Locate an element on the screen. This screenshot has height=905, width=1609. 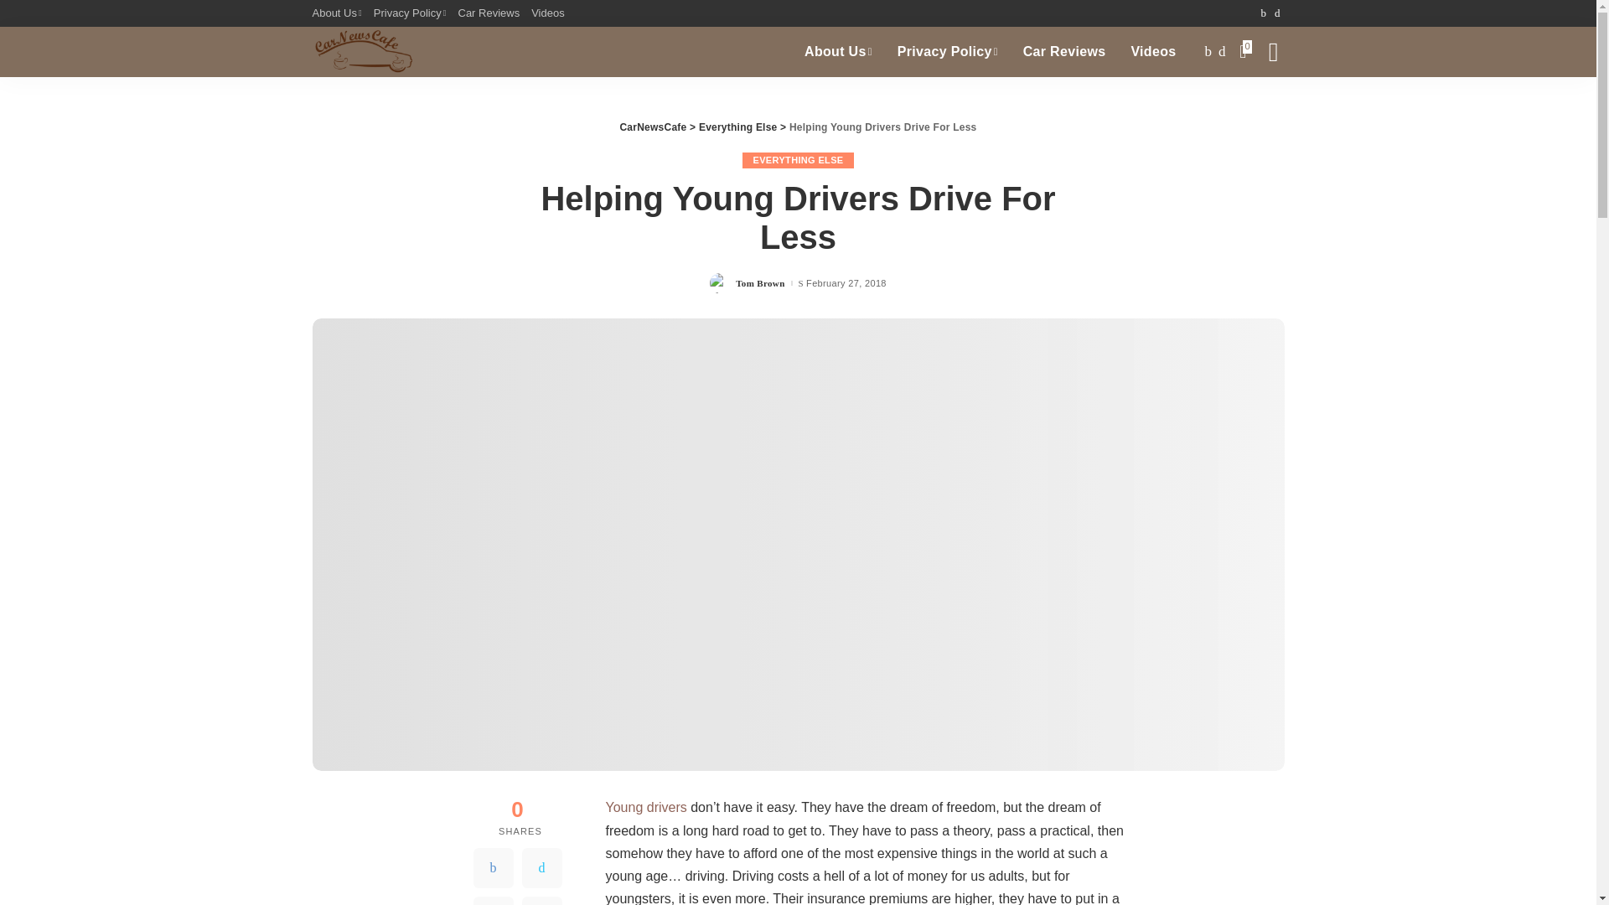
2018-02-27T09:24:57-05:00 is located at coordinates (846, 283).